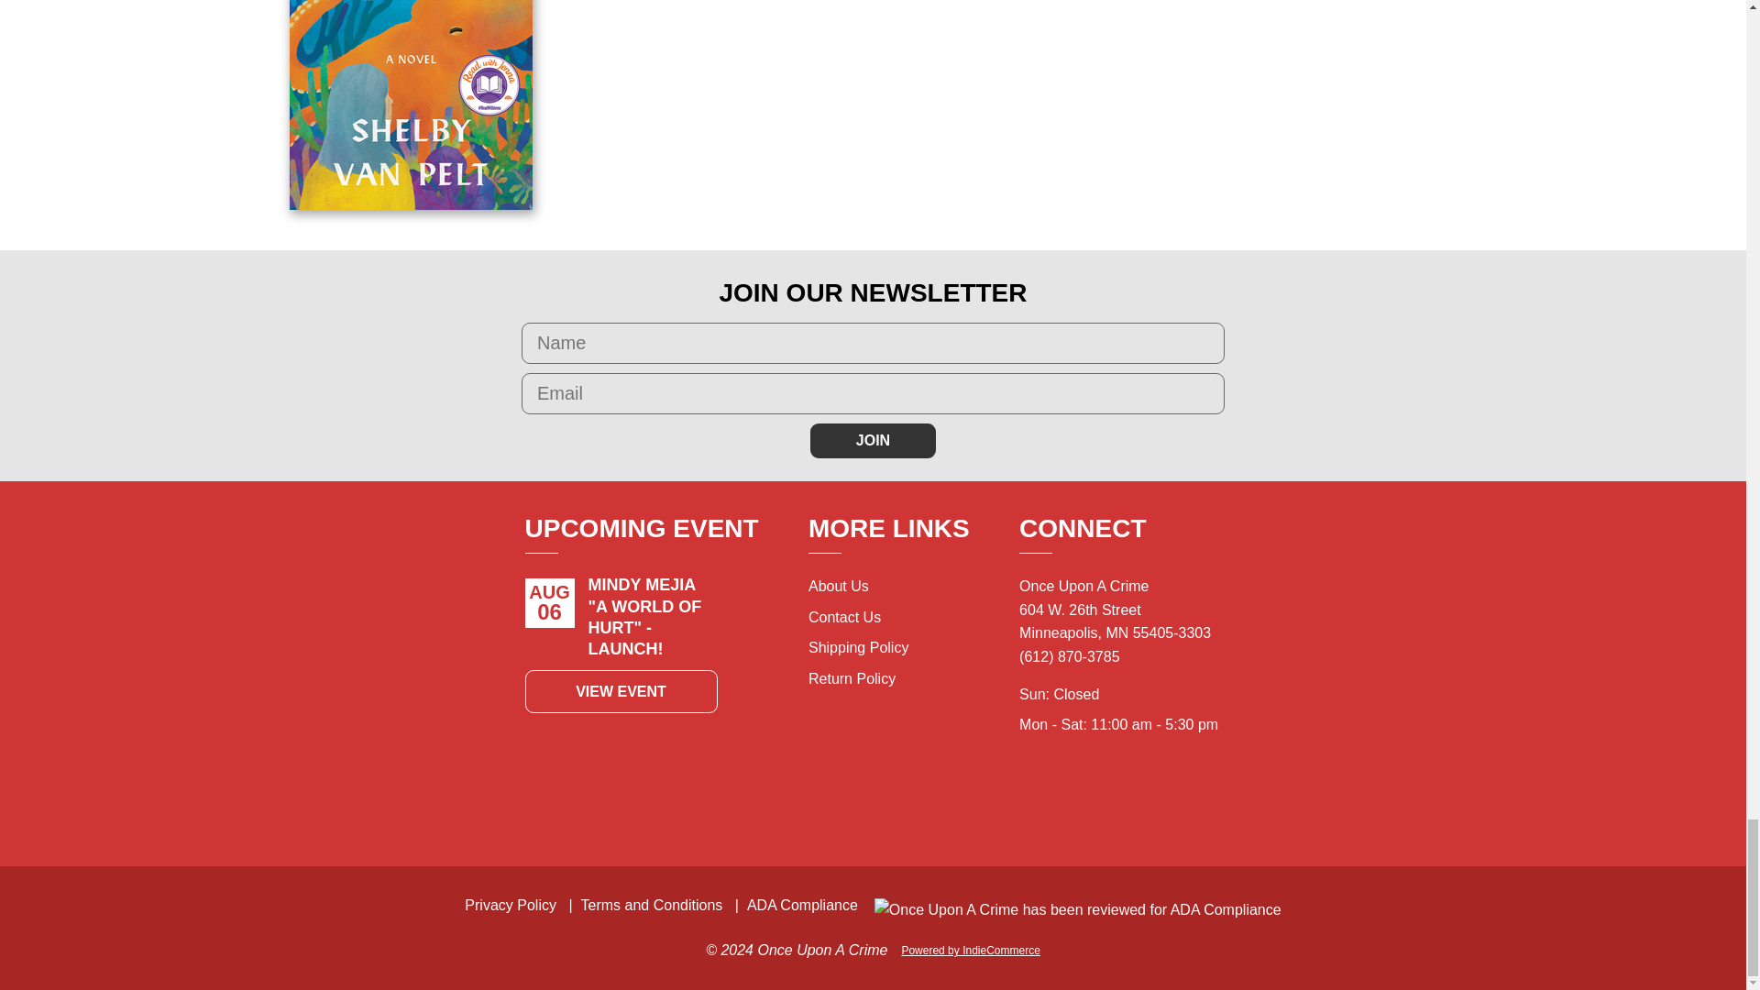 This screenshot has width=1760, height=990. Describe the element at coordinates (1100, 801) in the screenshot. I see `Connect with Facebook` at that location.